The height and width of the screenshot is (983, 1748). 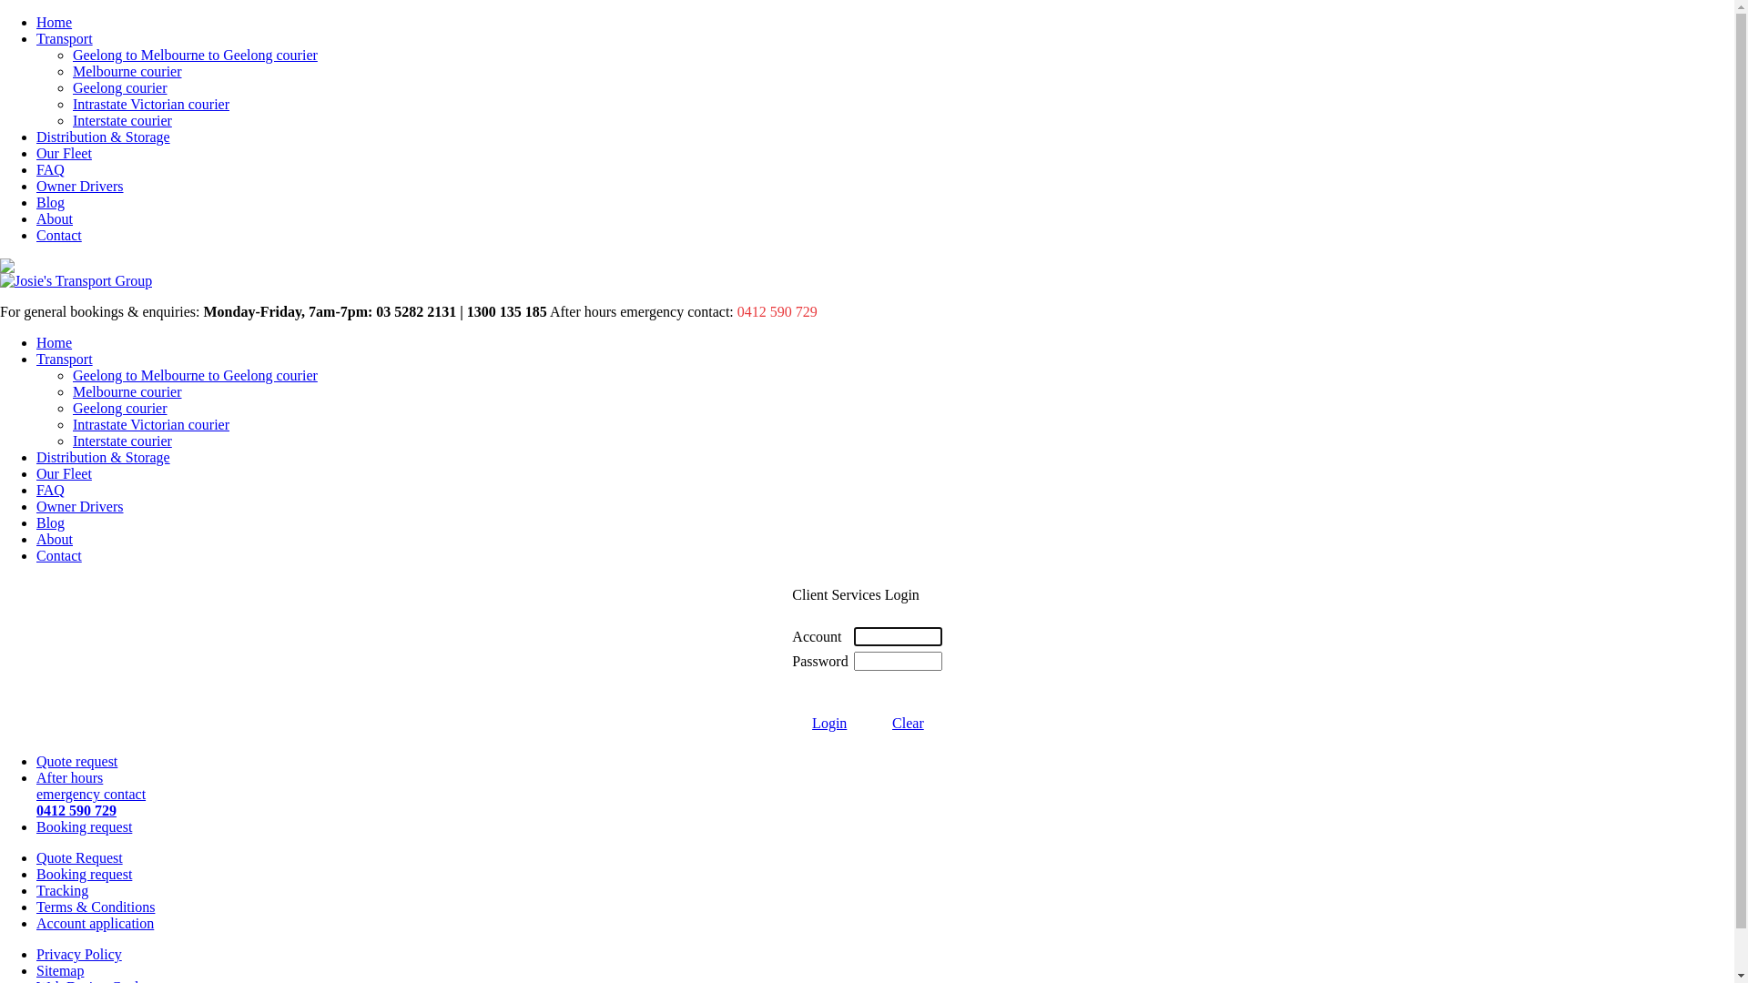 I want to click on Owner Drivers, so click(x=80, y=186).